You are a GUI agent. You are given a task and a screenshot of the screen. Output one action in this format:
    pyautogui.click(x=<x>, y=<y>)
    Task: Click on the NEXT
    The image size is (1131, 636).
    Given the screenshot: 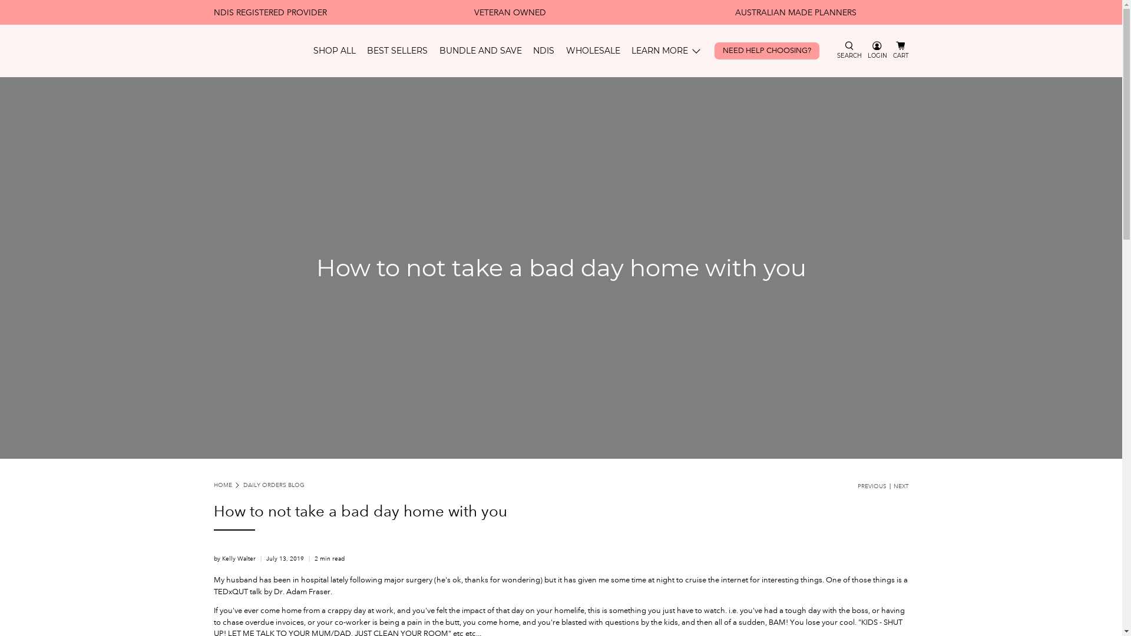 What is the action you would take?
    pyautogui.click(x=901, y=486)
    